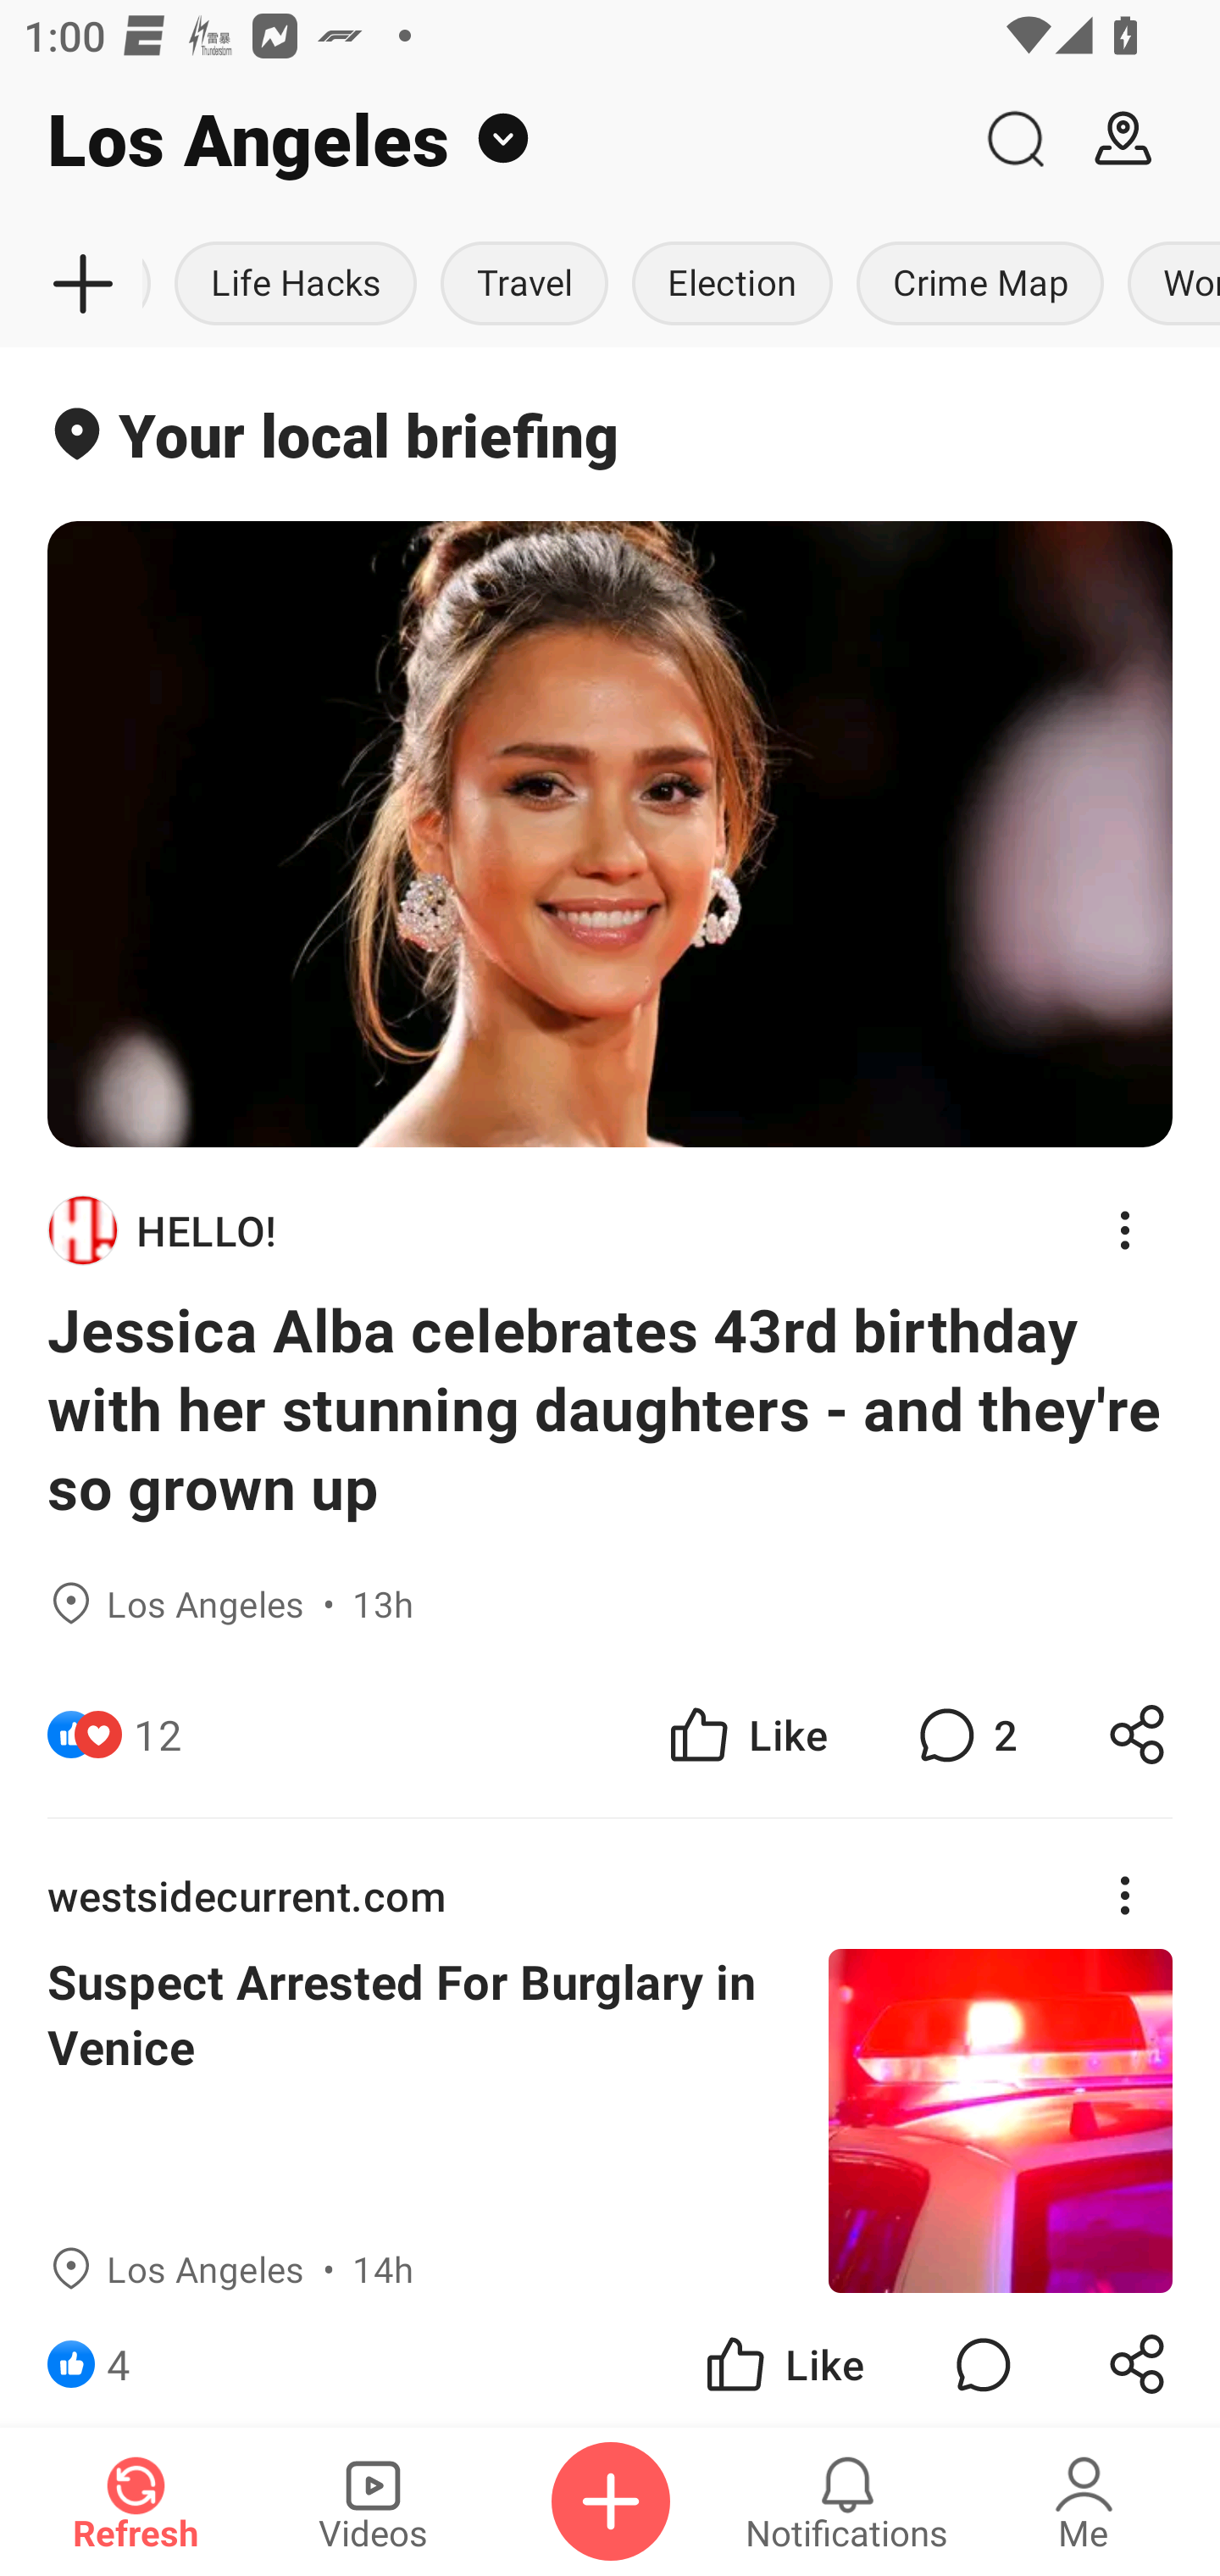 The width and height of the screenshot is (1220, 2576). What do you see at coordinates (295, 285) in the screenshot?
I see `Life Hacks` at bounding box center [295, 285].